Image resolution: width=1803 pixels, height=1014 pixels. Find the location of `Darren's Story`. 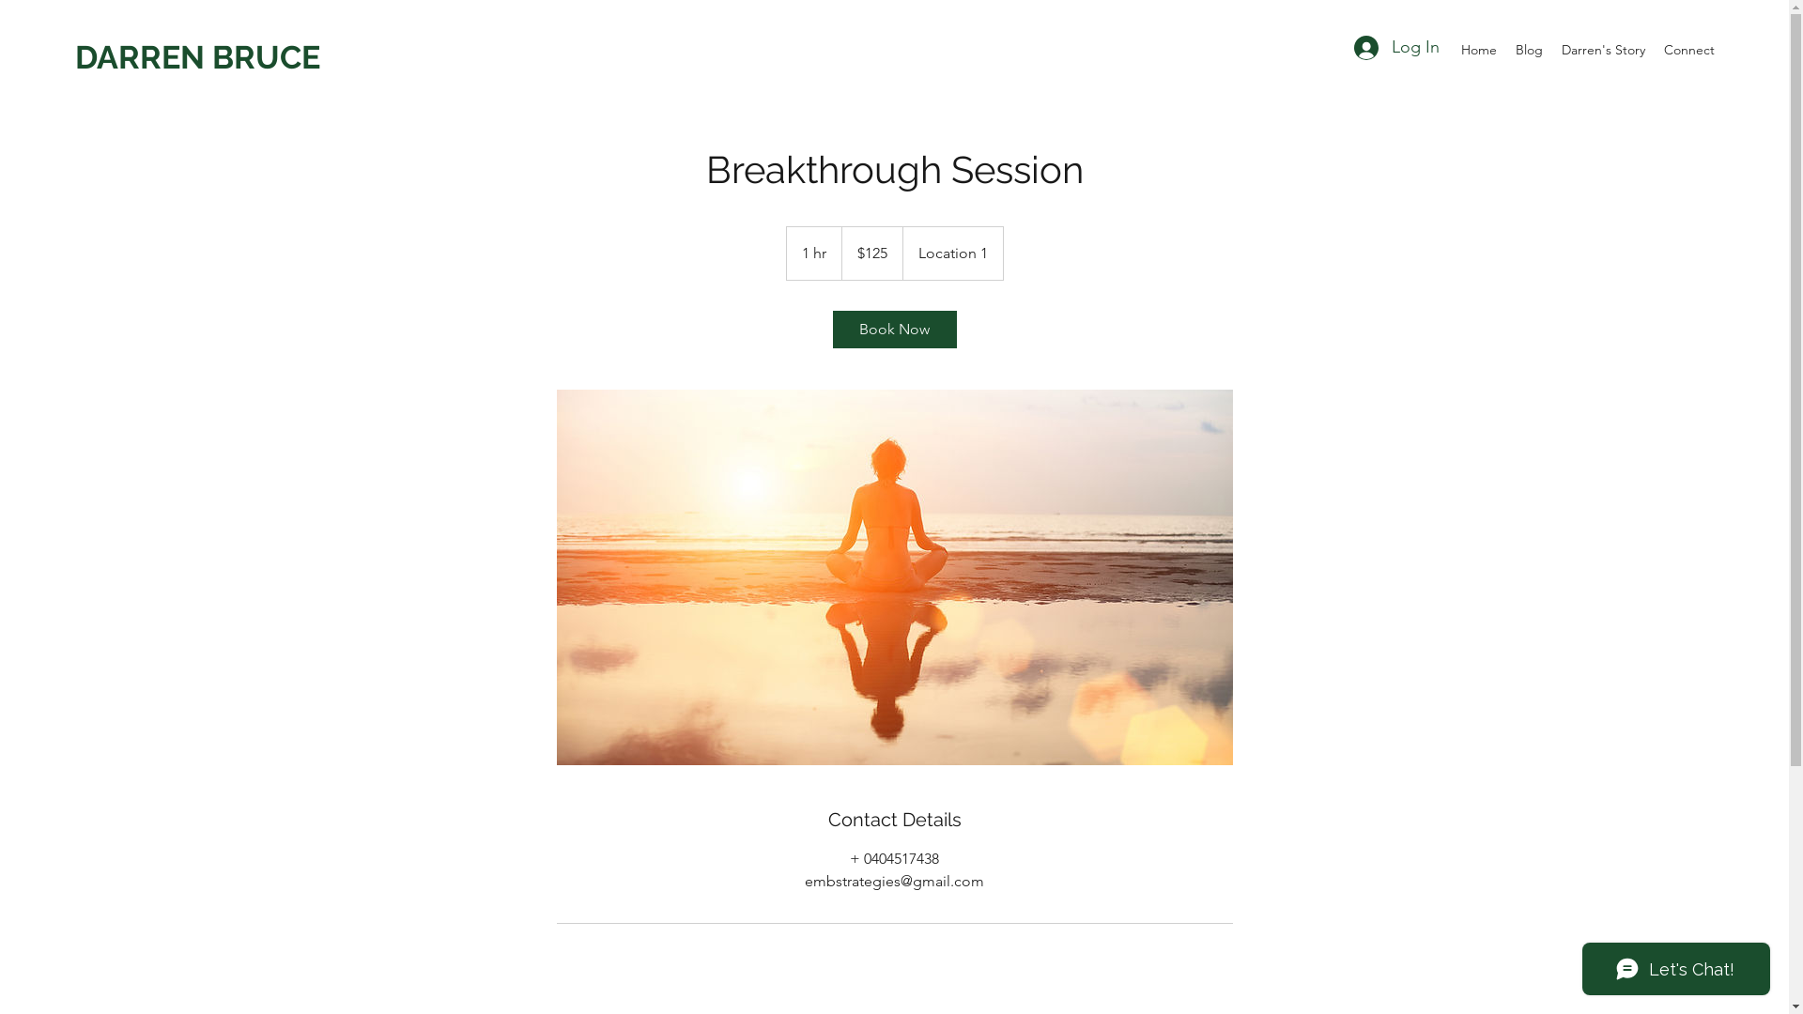

Darren's Story is located at coordinates (1604, 50).